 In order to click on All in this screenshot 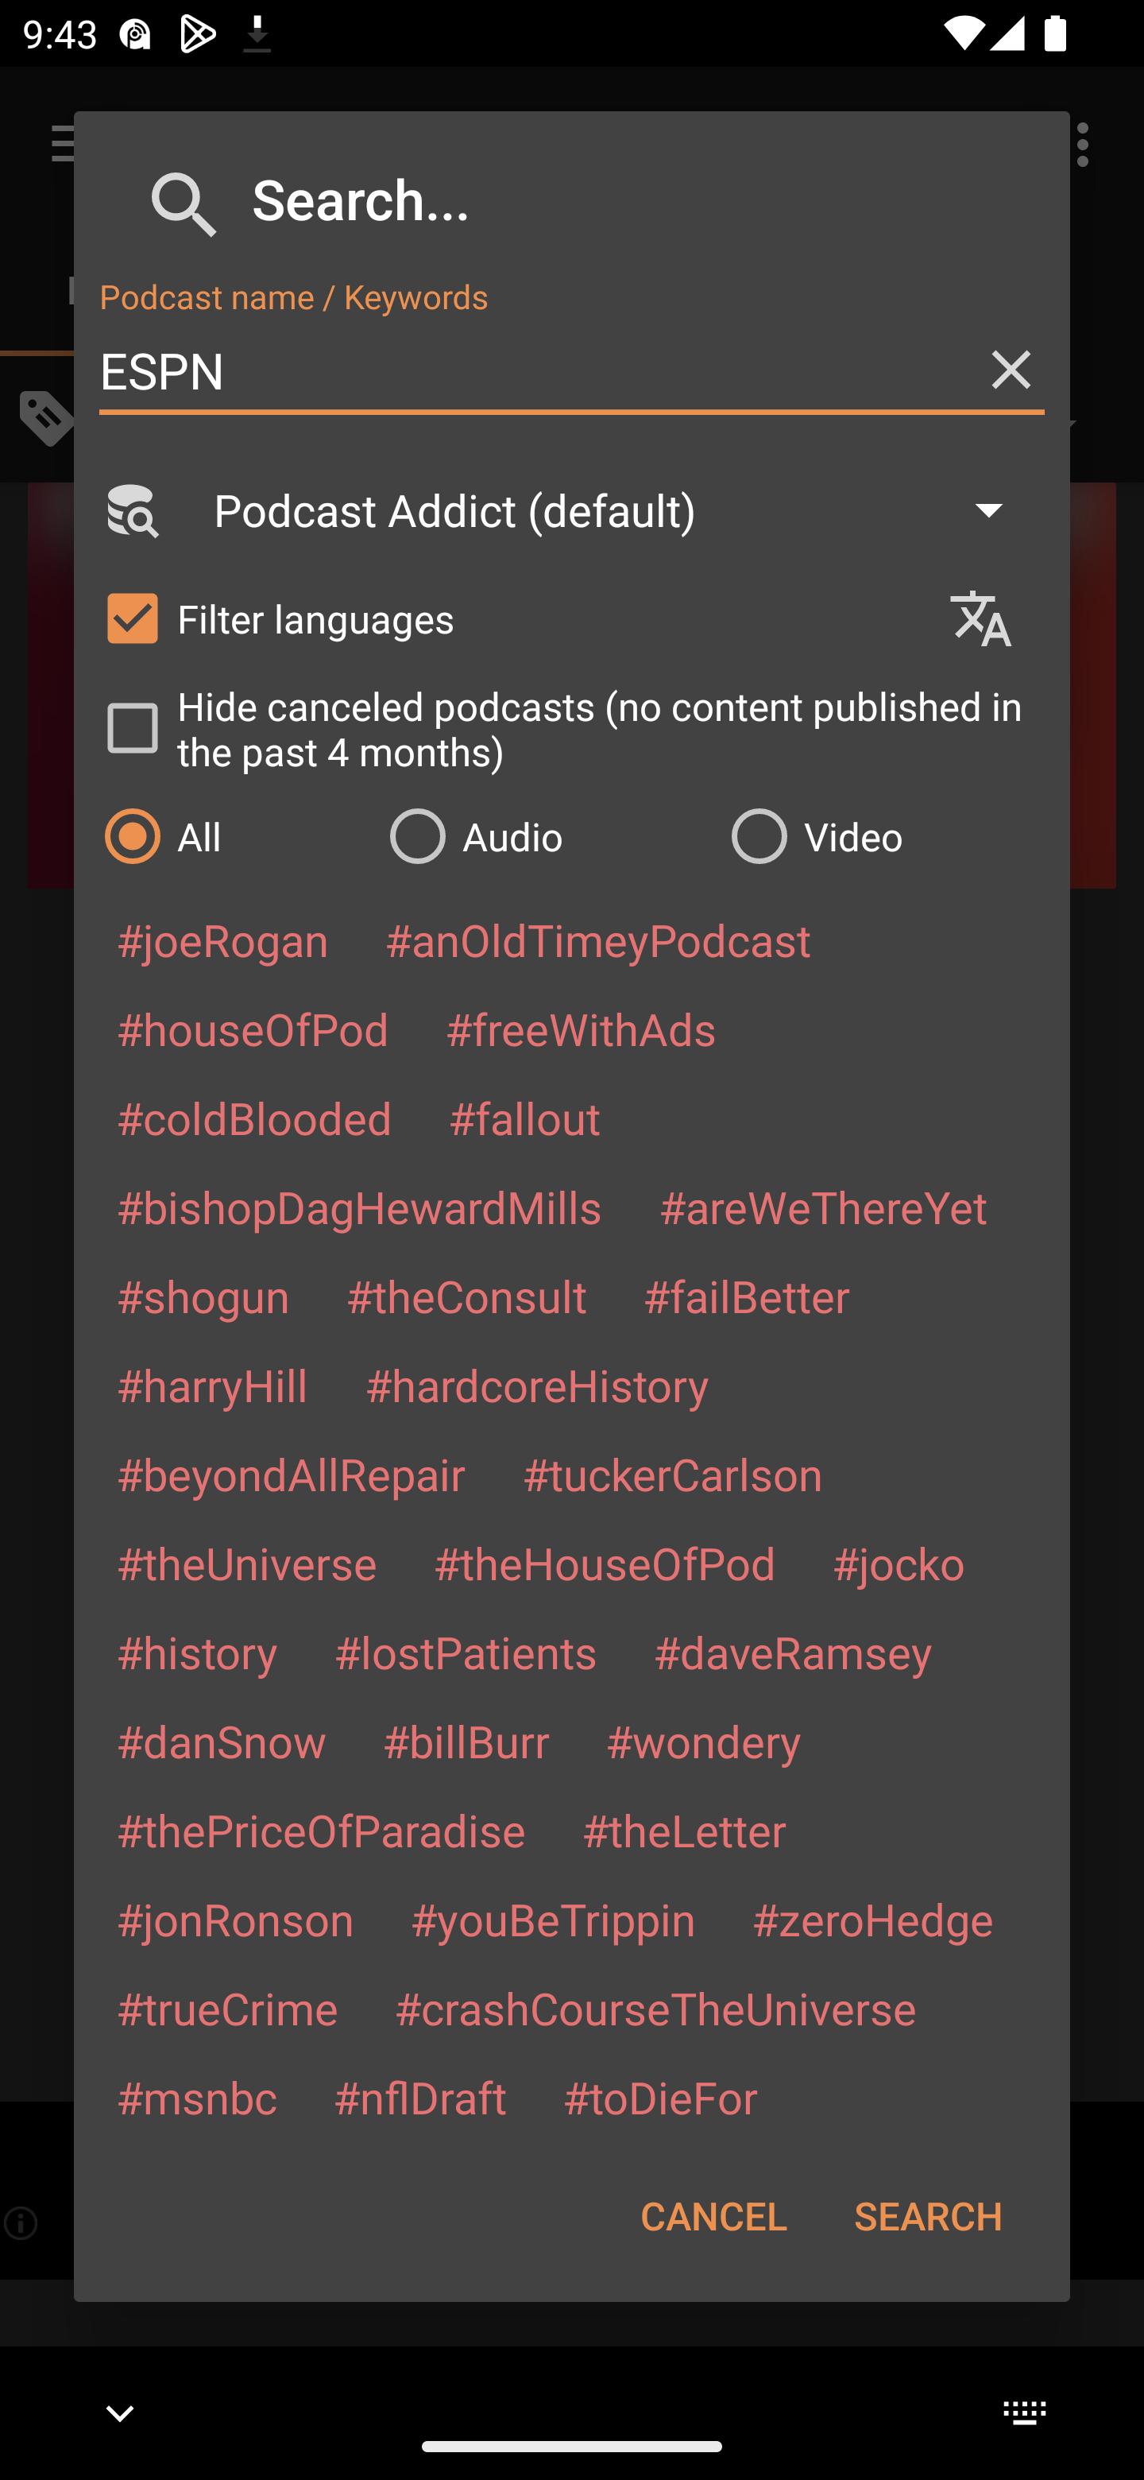, I will do `click(230, 835)`.